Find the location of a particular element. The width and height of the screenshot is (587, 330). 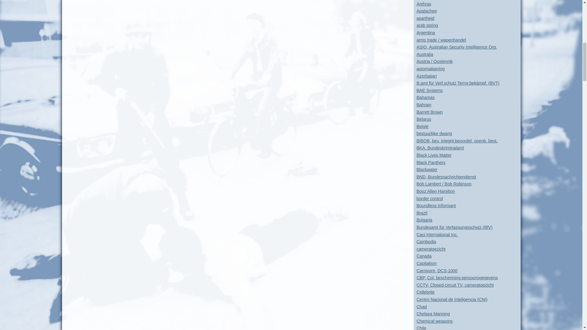

BAE Systems is located at coordinates (429, 90).